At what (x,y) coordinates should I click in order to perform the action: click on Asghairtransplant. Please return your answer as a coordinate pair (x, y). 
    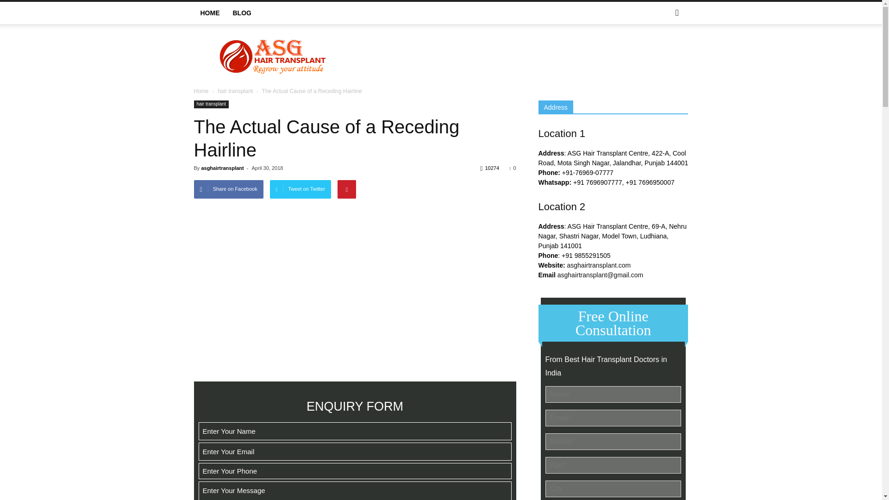
    Looking at the image, I should click on (272, 56).